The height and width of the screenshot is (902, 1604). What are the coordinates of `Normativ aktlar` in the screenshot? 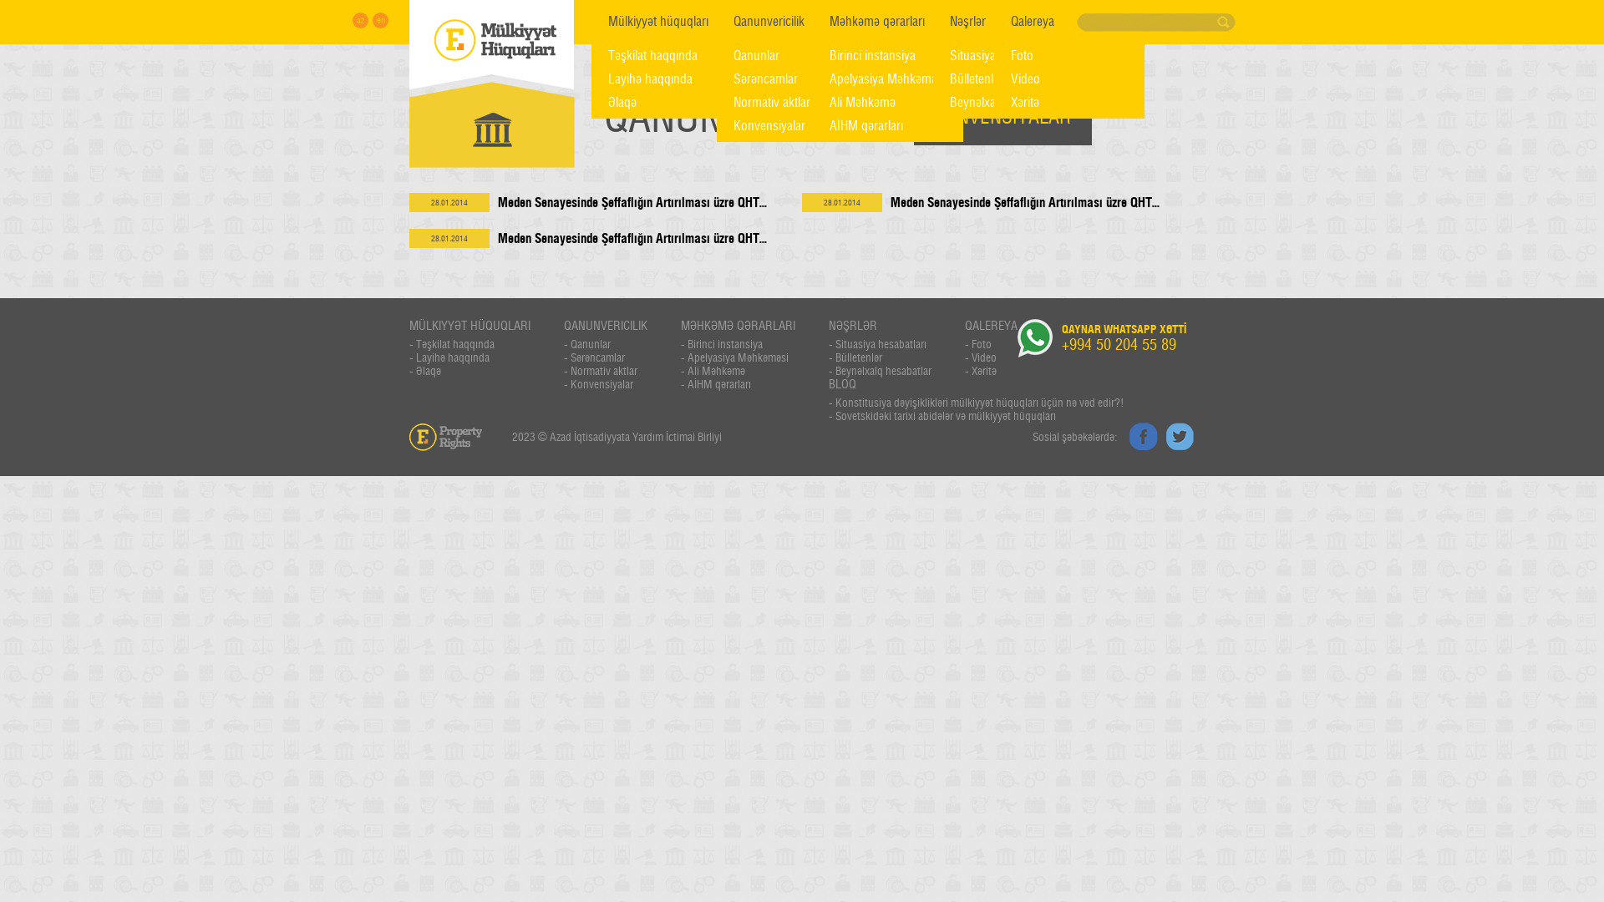 It's located at (792, 103).